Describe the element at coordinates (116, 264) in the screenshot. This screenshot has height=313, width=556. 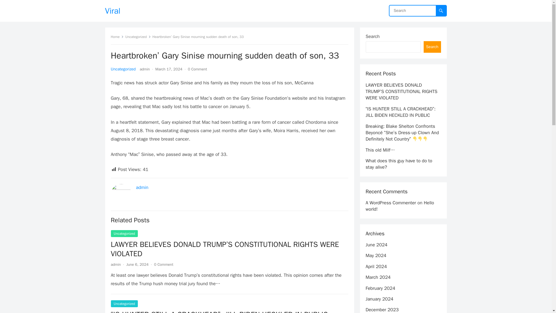
I see `Posts by admin` at that location.